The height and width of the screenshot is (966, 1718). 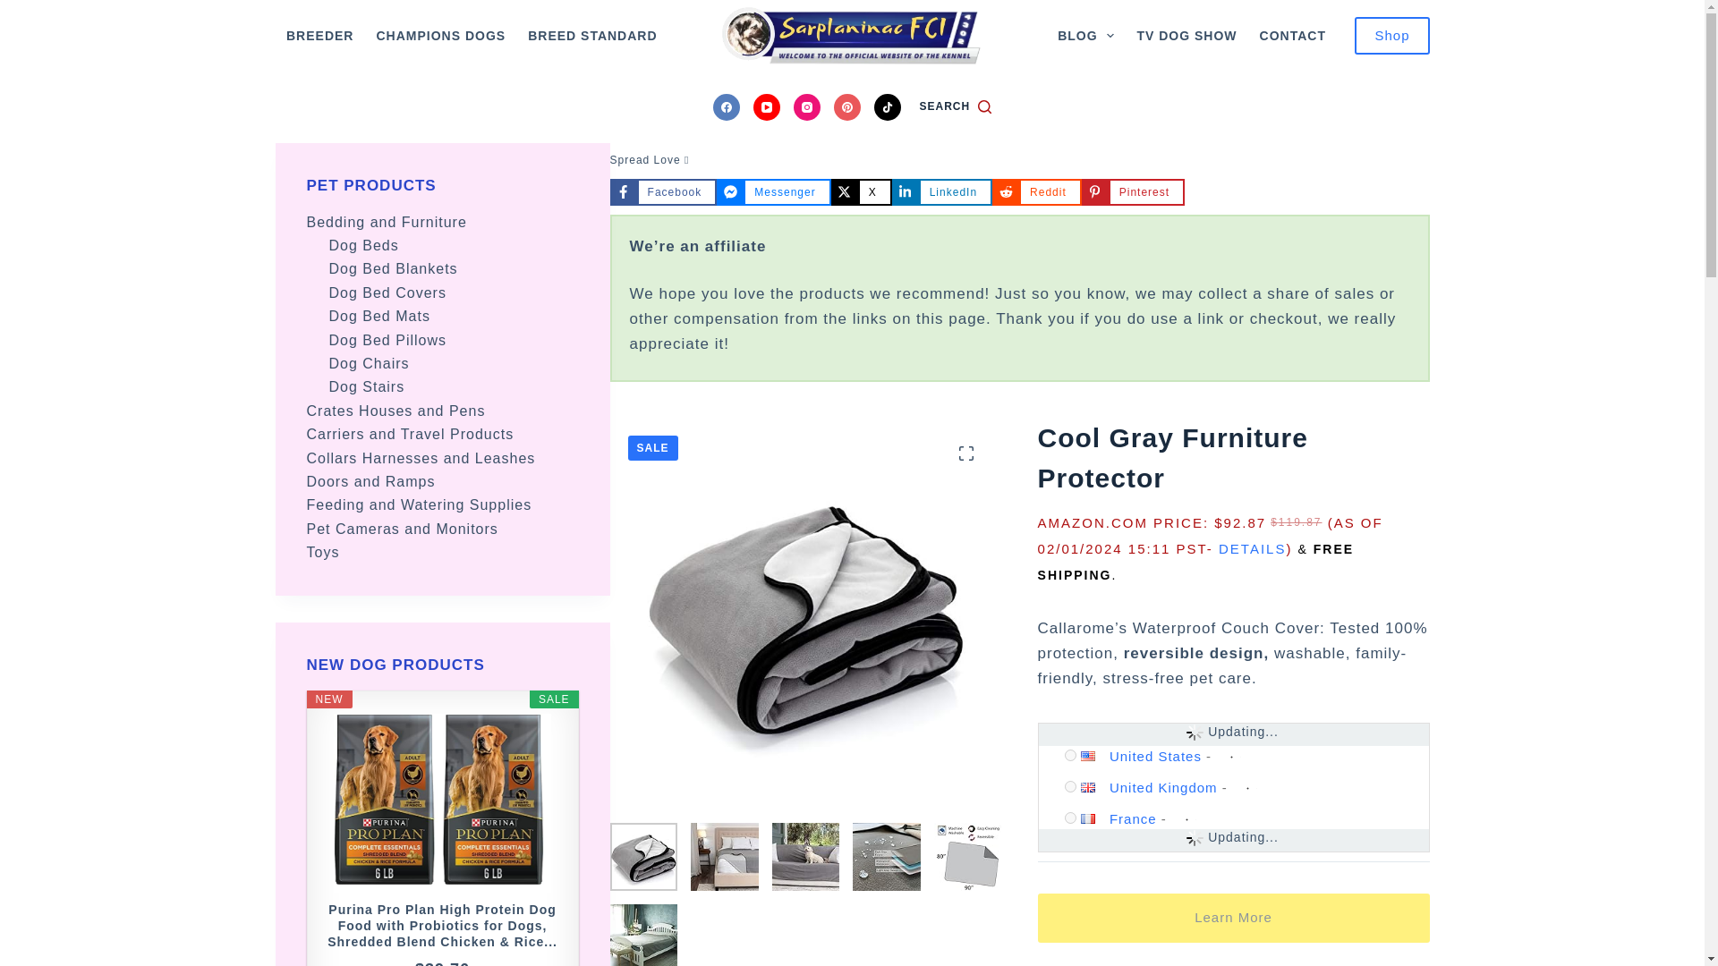 I want to click on Sarplaninac Dog Television Shows, so click(x=1186, y=36).